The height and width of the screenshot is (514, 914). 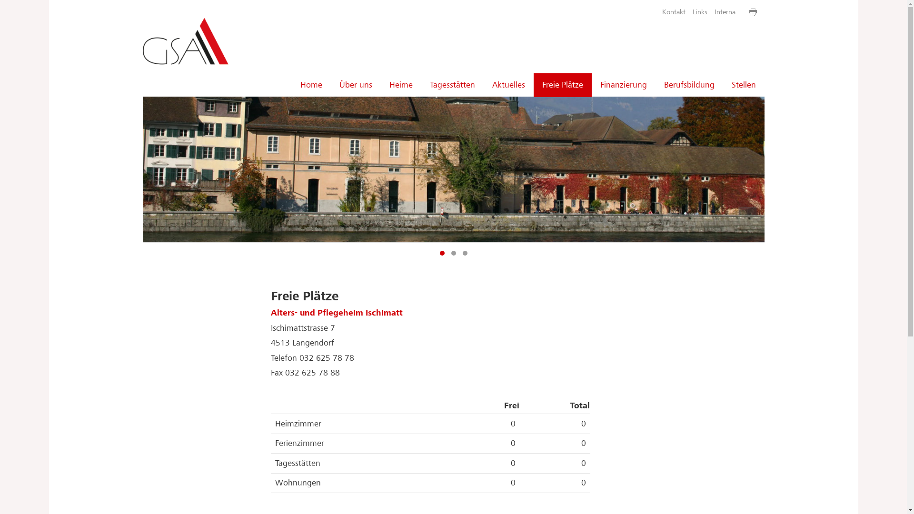 What do you see at coordinates (674, 12) in the screenshot?
I see `Kontakt` at bounding box center [674, 12].